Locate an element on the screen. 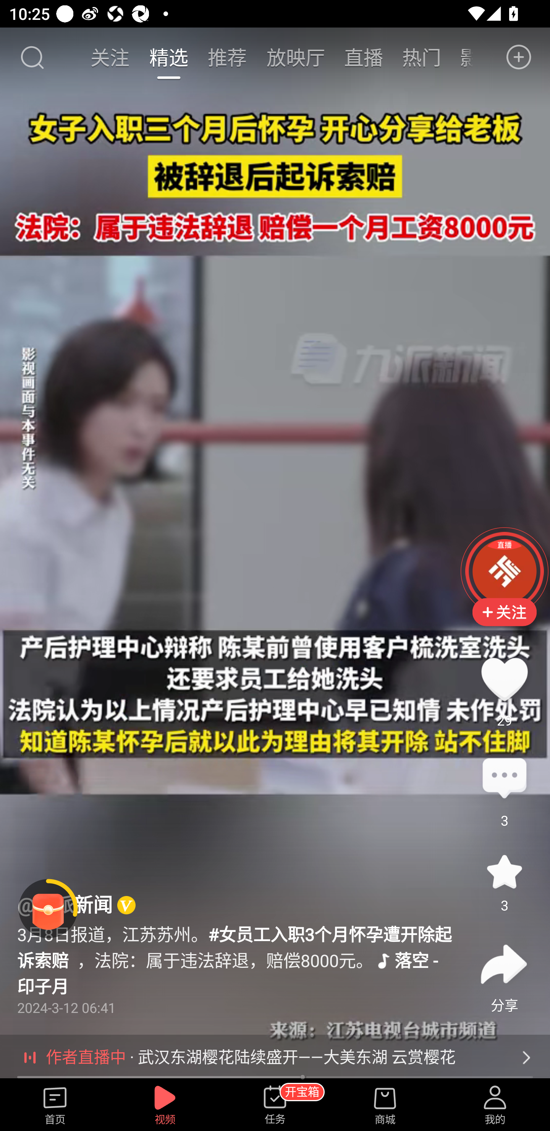 The width and height of the screenshot is (550, 1131). 分享 is located at coordinates (504, 964).